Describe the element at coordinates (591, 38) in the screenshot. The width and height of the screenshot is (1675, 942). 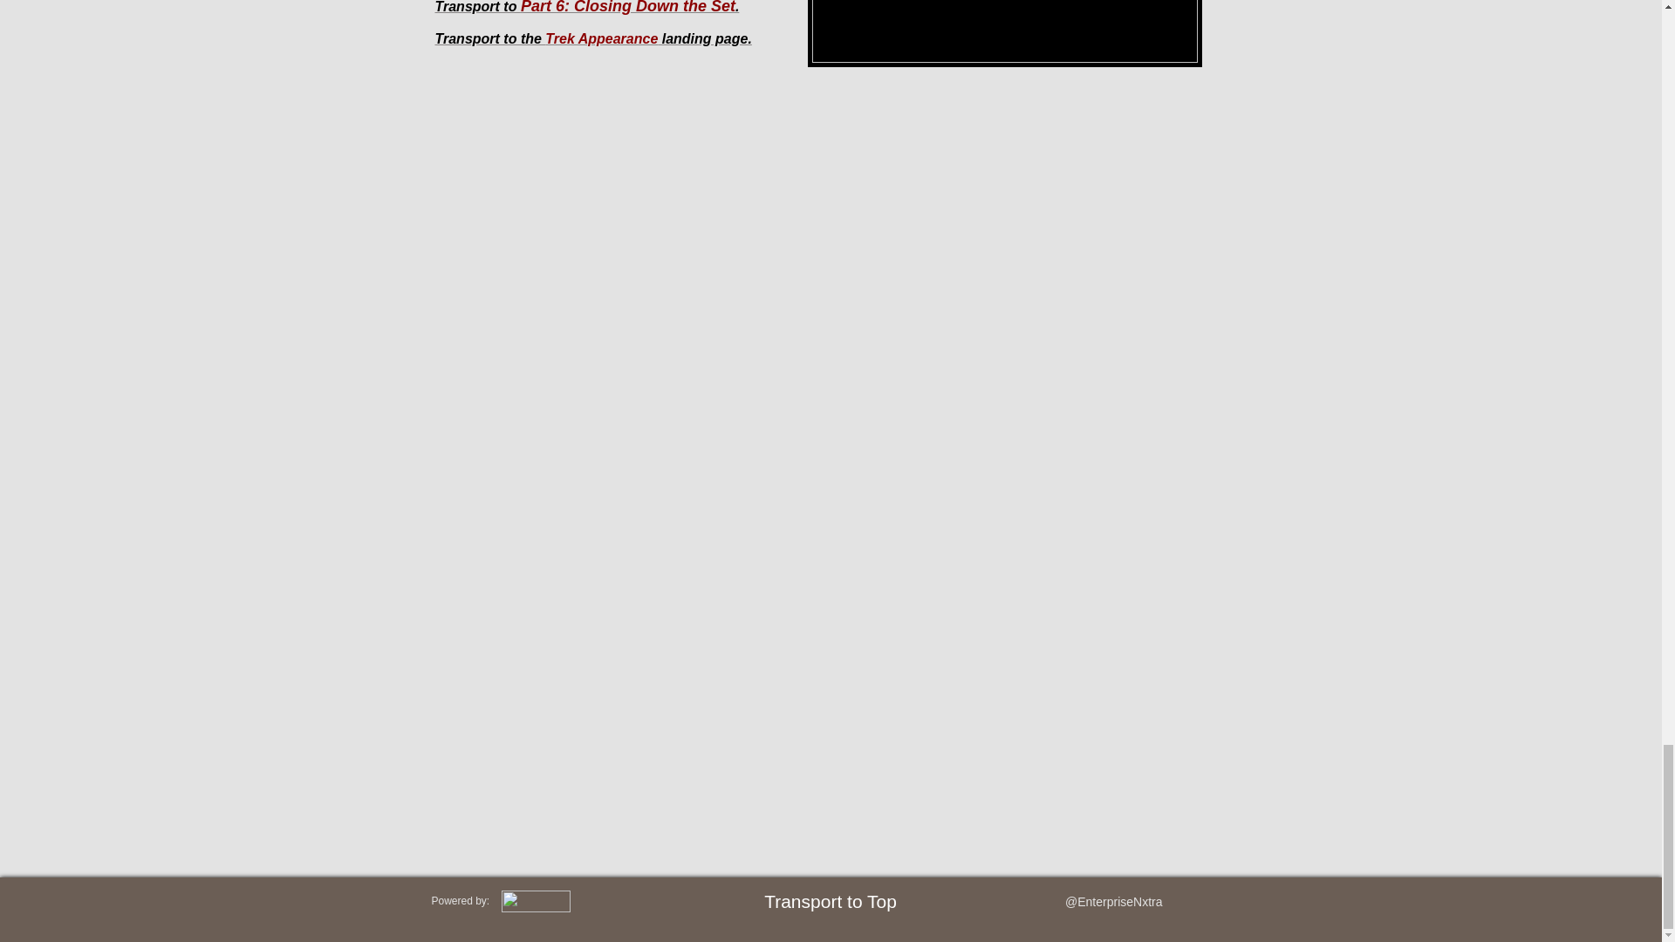
I see `Transport to the Trek Appearance landing page.` at that location.